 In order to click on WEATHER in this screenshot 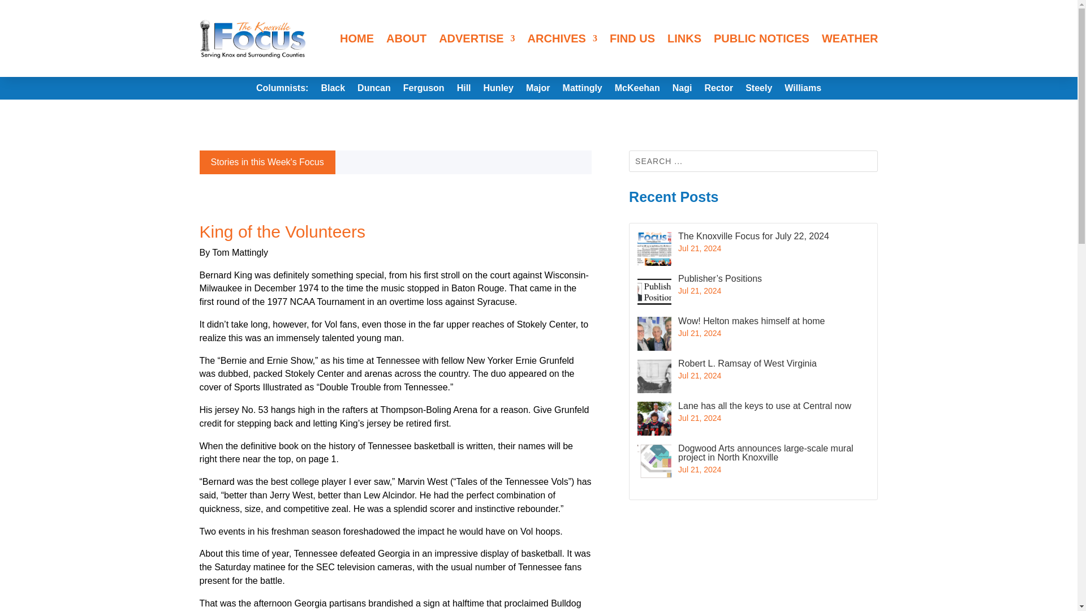, I will do `click(850, 38)`.